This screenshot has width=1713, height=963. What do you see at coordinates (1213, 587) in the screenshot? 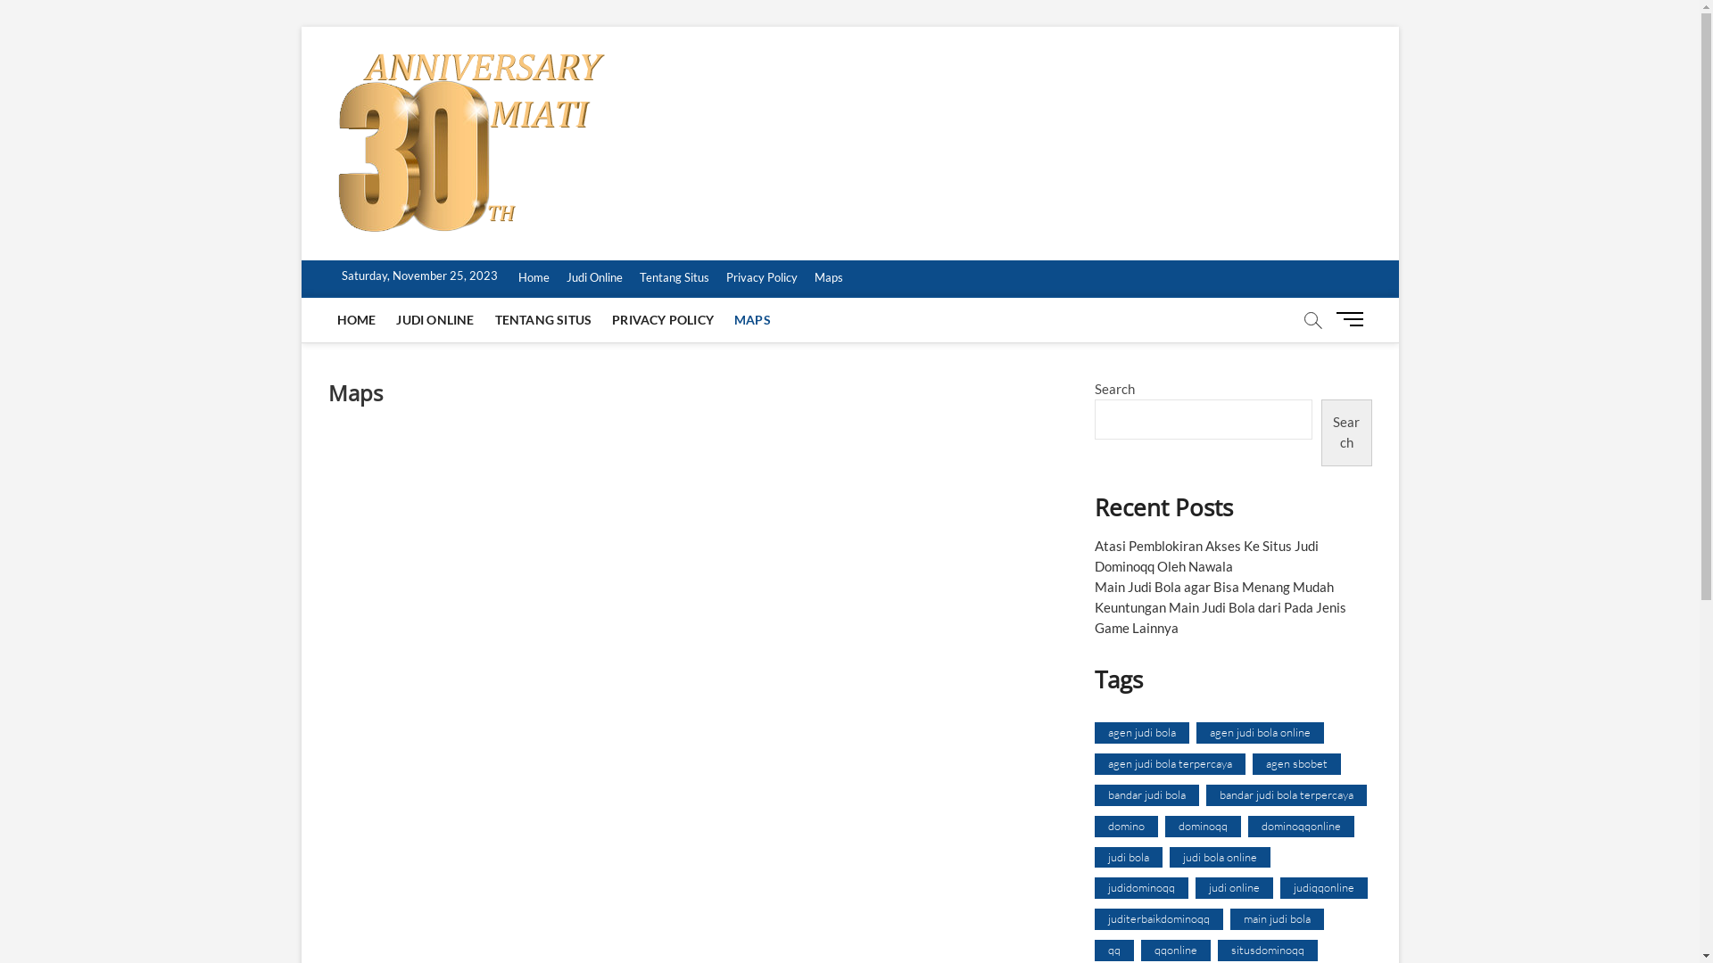
I see `Main Judi Bola agar Bisa Menang Mudah` at bounding box center [1213, 587].